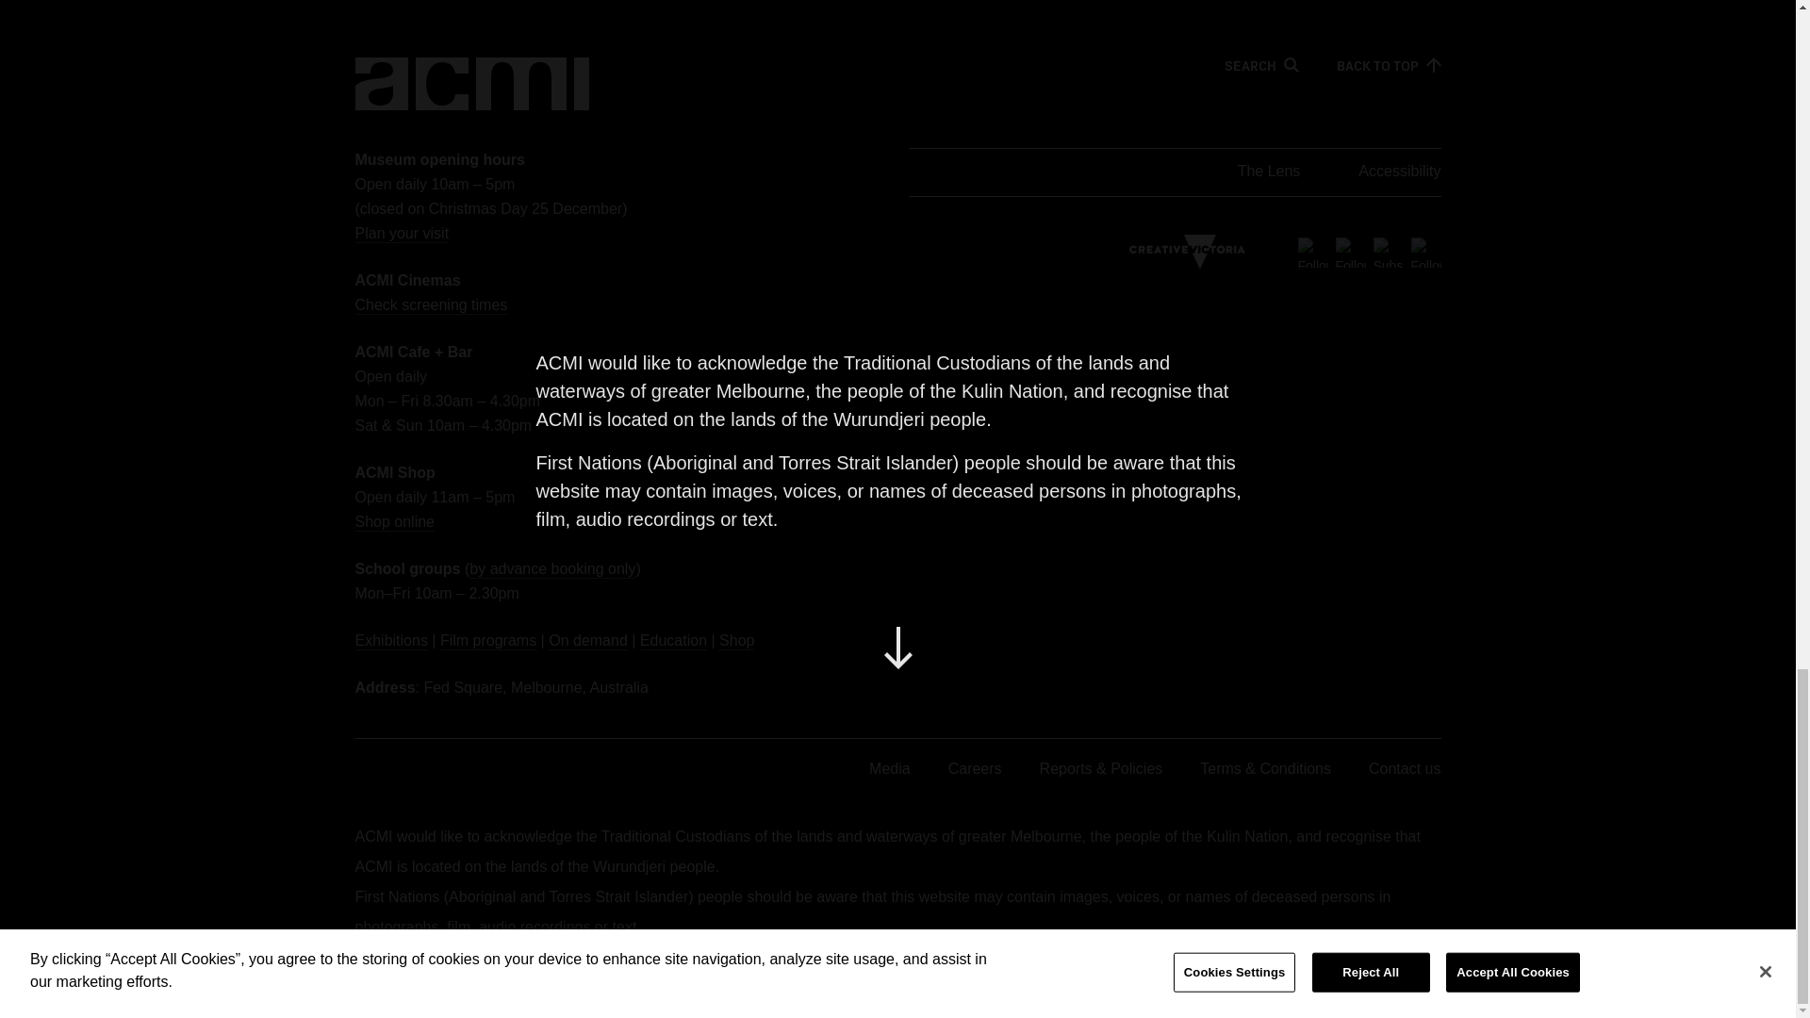 Image resolution: width=1810 pixels, height=1018 pixels. What do you see at coordinates (1350, 253) in the screenshot?
I see `Follow ACMI on Facebook` at bounding box center [1350, 253].